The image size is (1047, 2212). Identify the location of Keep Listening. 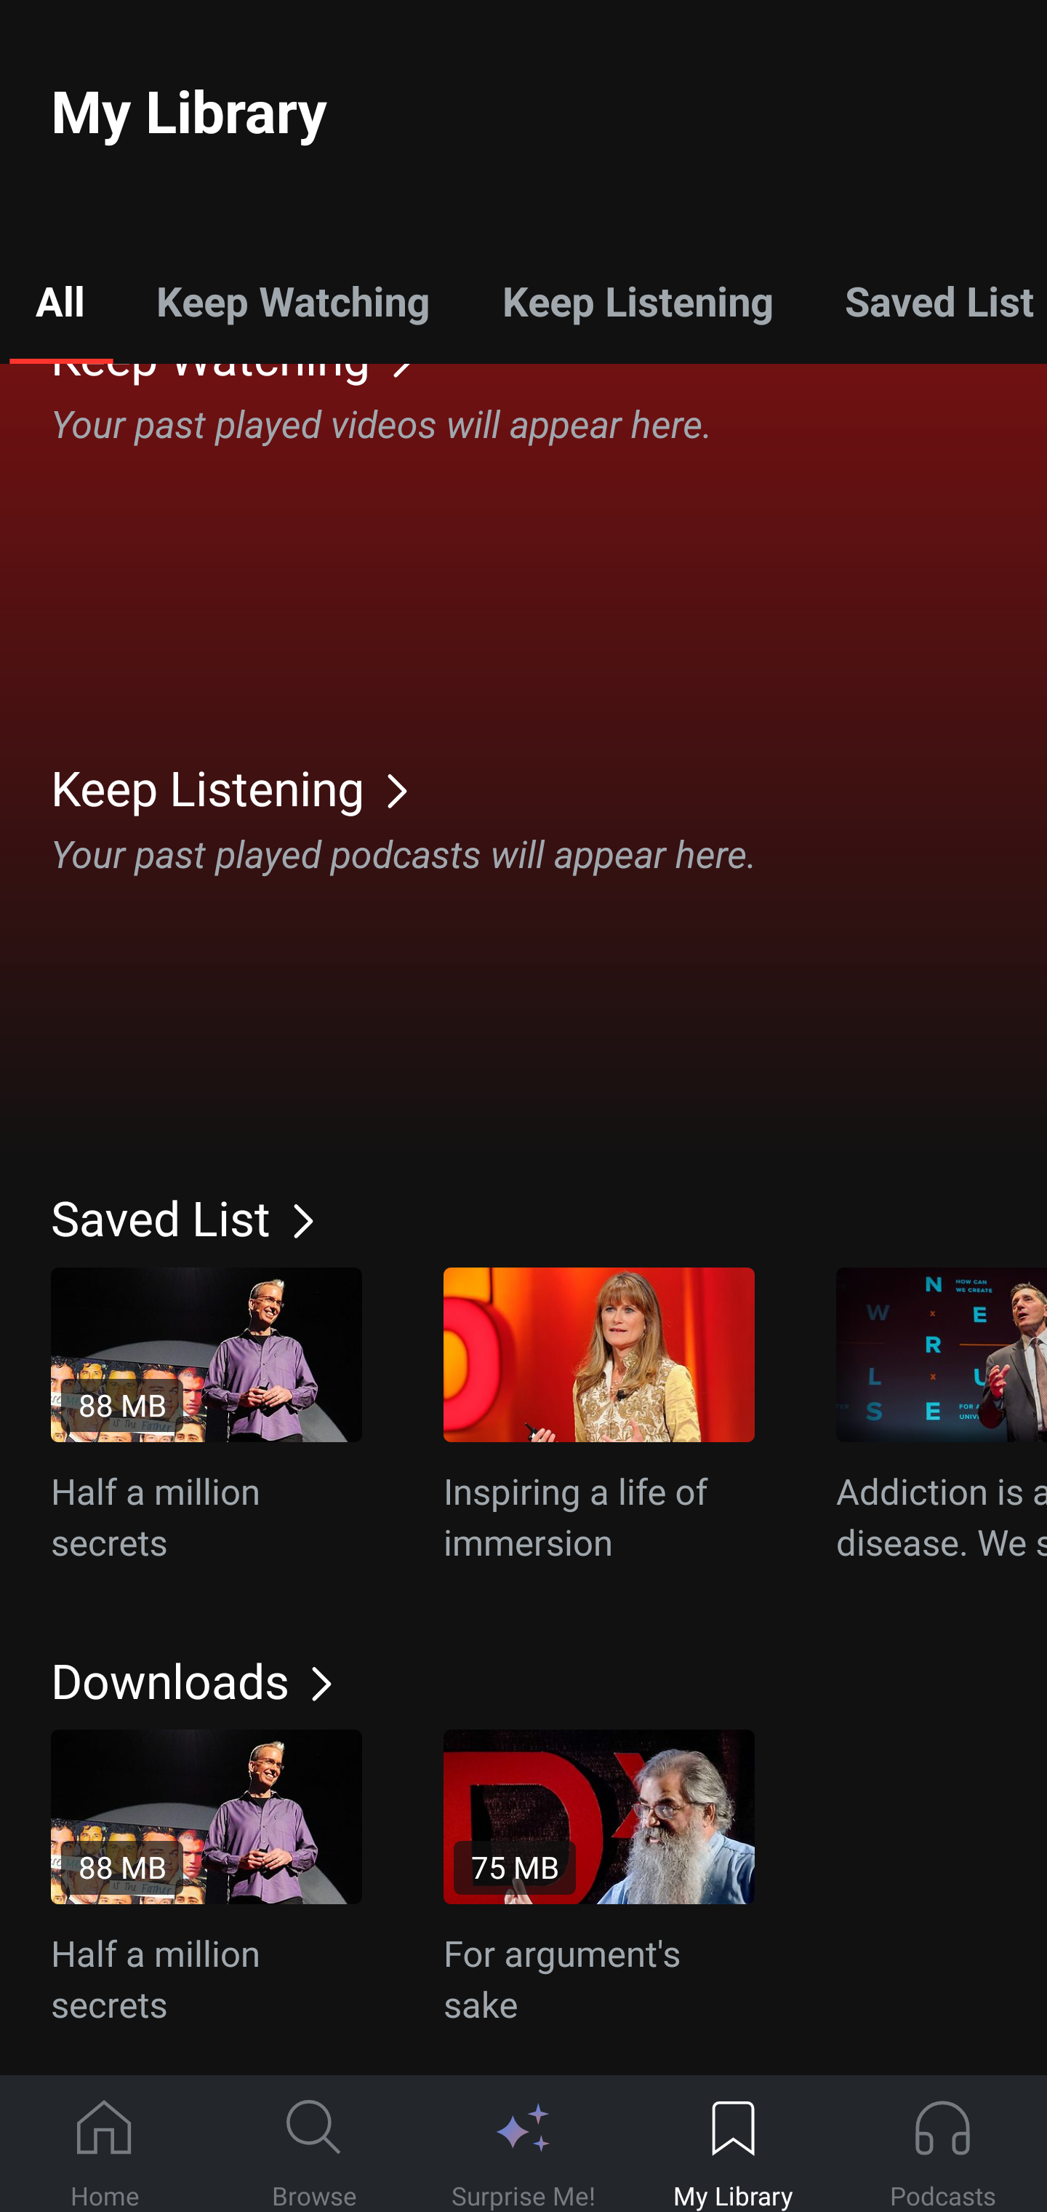
(549, 787).